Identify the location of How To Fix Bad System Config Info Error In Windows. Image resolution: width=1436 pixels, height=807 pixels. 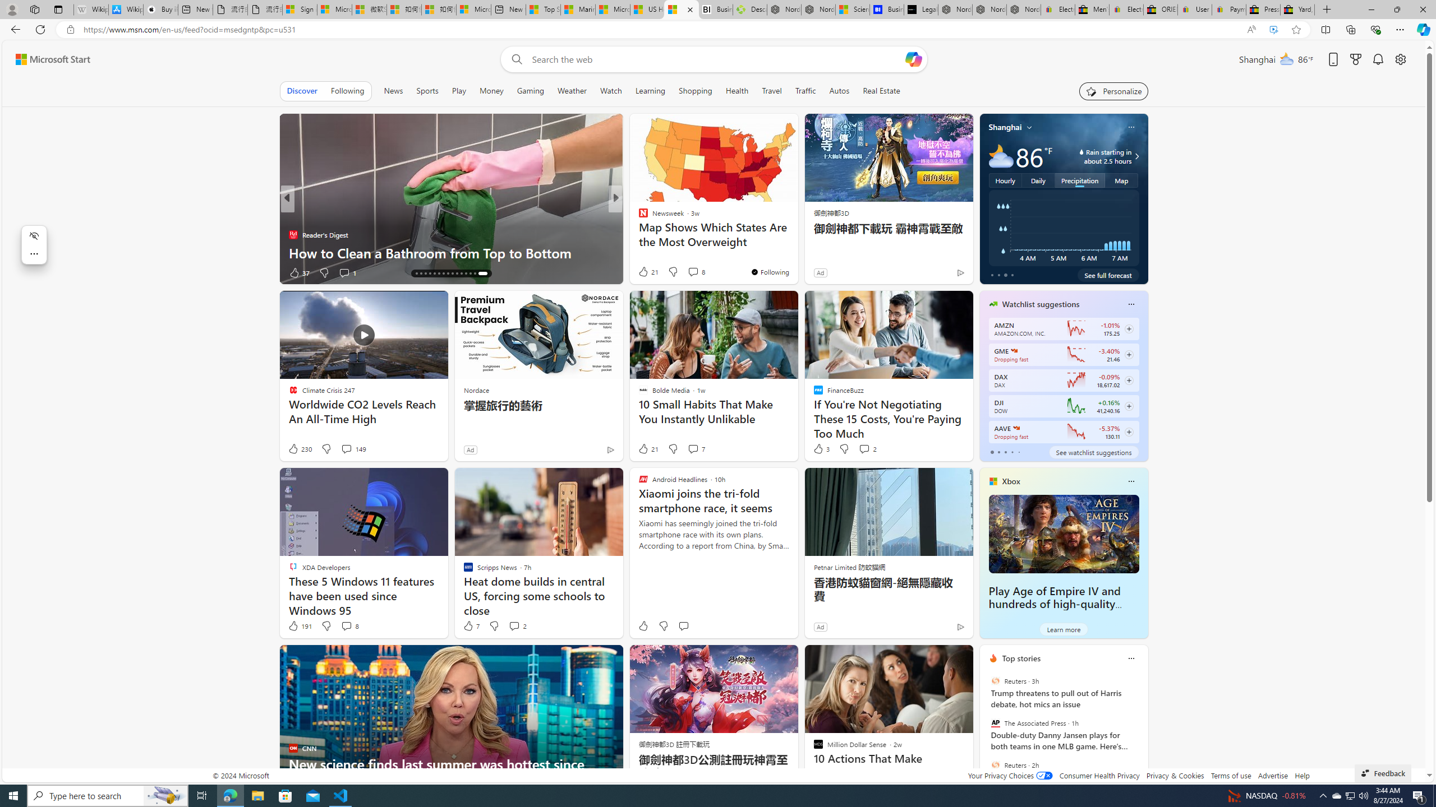
(796, 252).